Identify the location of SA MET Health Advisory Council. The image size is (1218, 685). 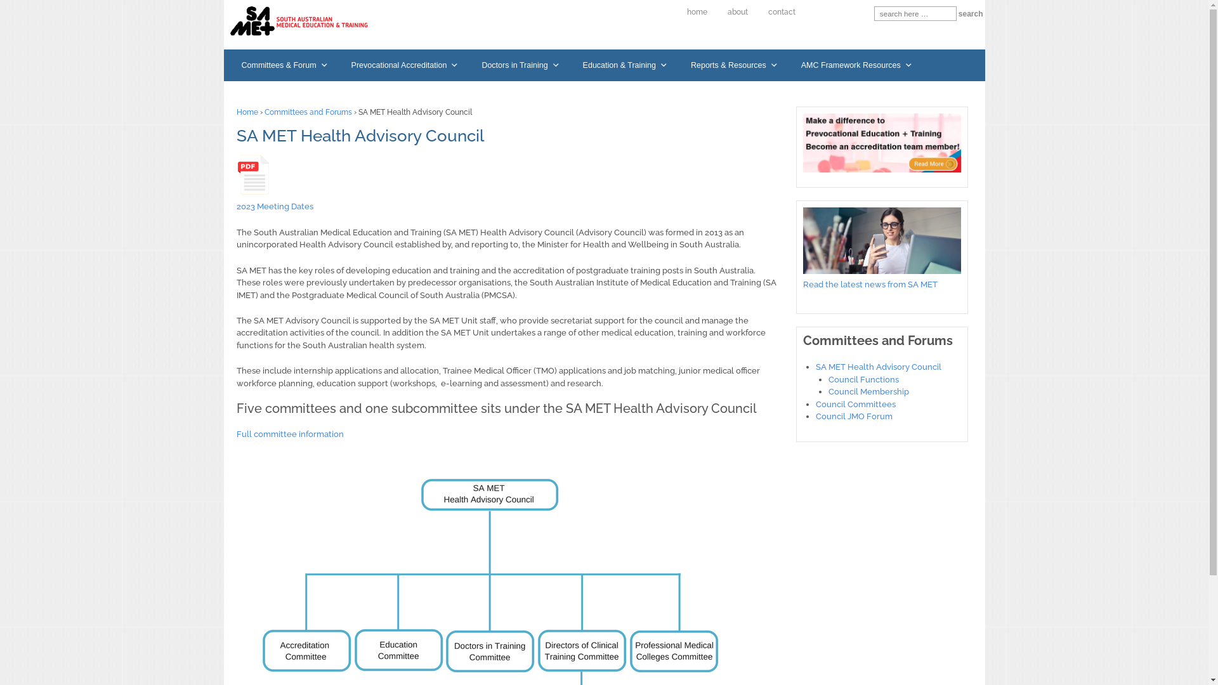
(879, 367).